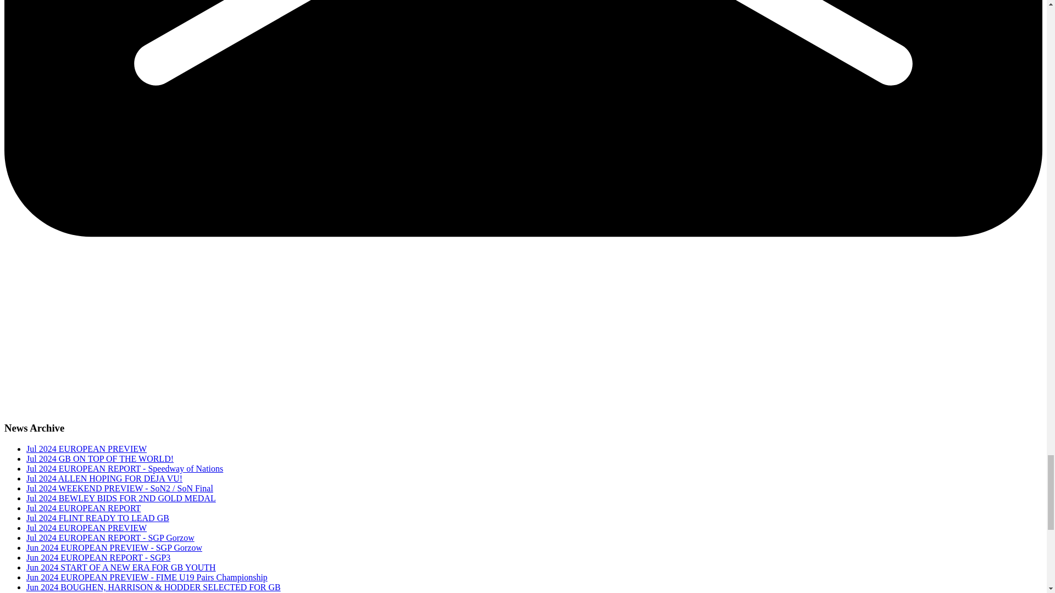 This screenshot has width=1055, height=593. Describe the element at coordinates (98, 557) in the screenshot. I see `Jun 2024 EUROPEAN REPORT - SGP3` at that location.